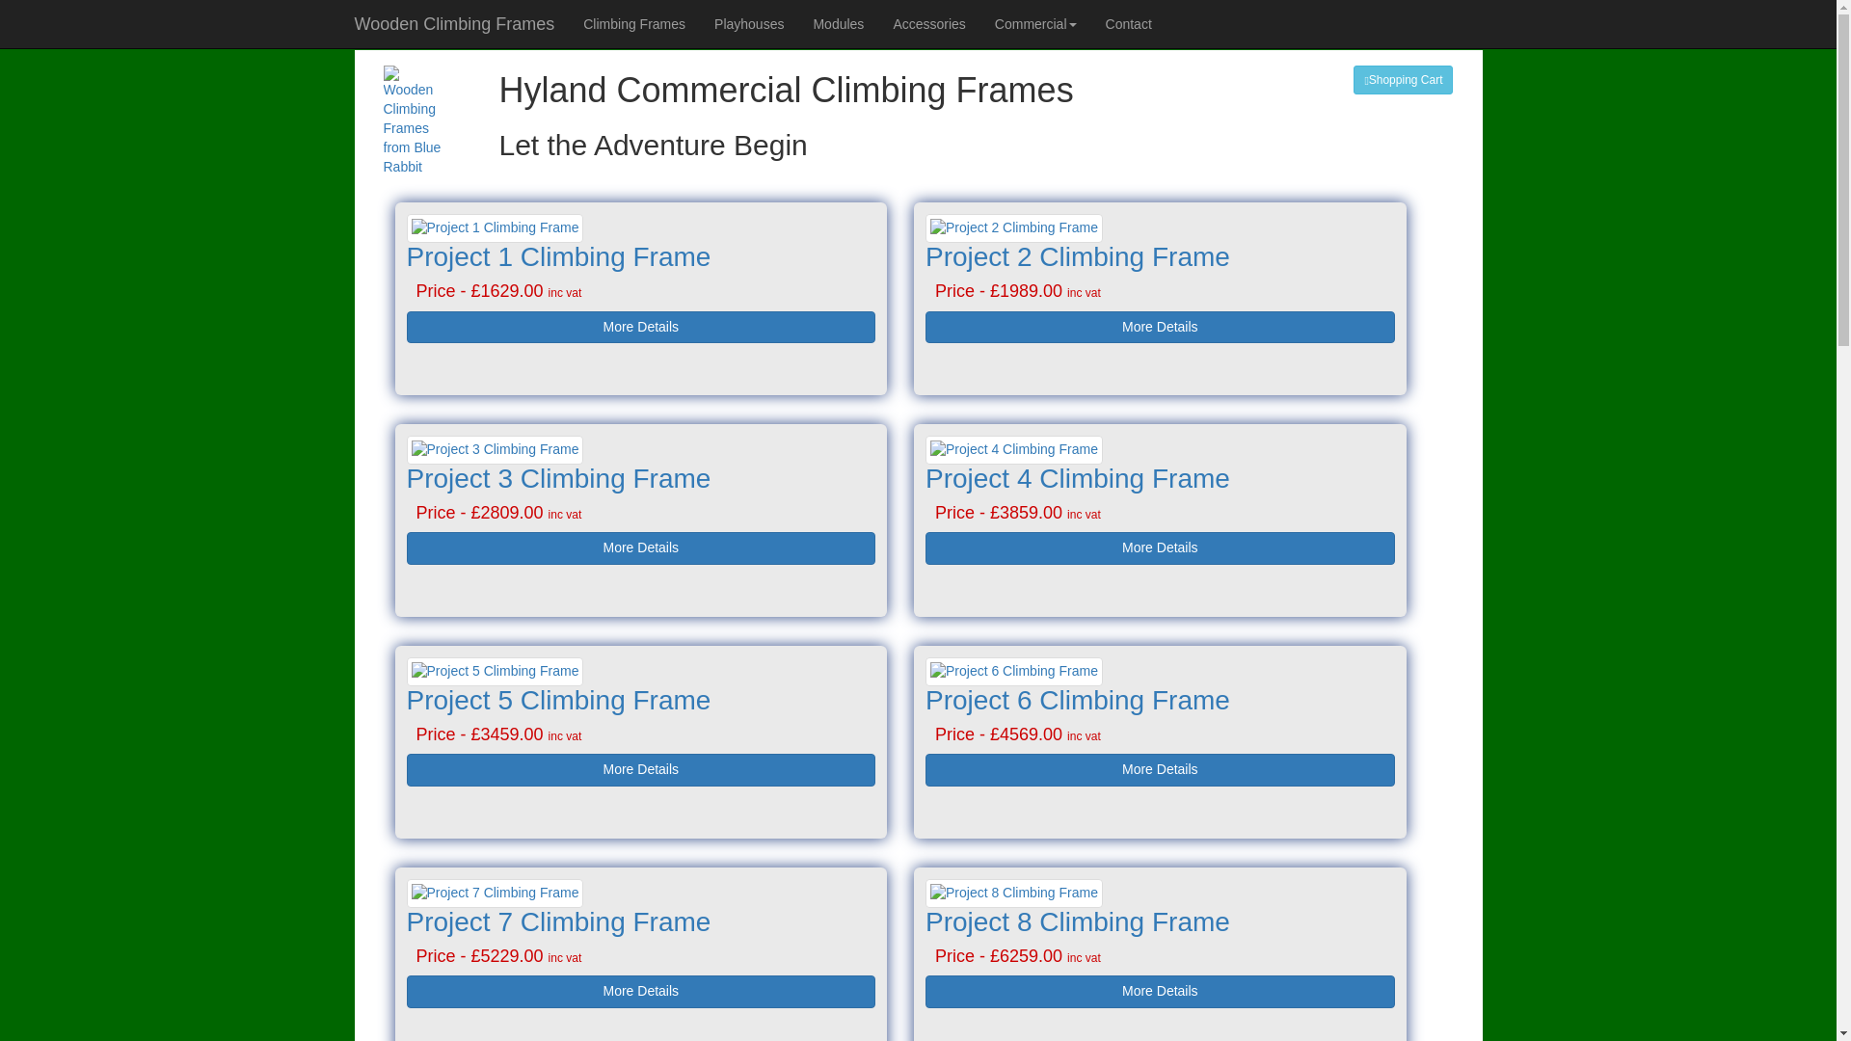 The height and width of the screenshot is (1041, 1851). I want to click on Climbing Frames, so click(633, 23).